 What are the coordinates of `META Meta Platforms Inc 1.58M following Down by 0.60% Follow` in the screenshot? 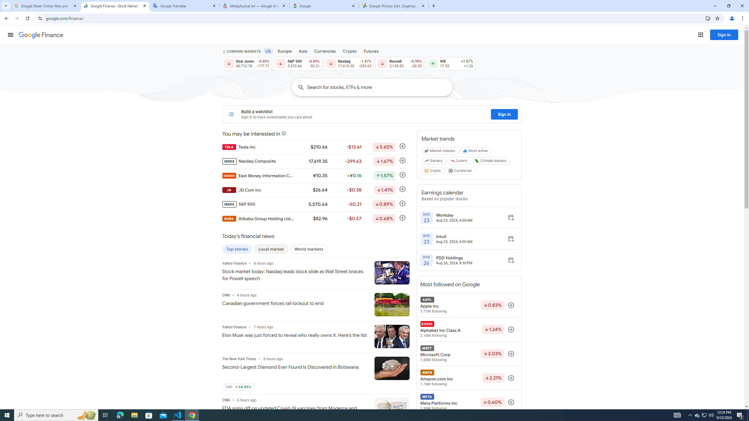 It's located at (469, 402).